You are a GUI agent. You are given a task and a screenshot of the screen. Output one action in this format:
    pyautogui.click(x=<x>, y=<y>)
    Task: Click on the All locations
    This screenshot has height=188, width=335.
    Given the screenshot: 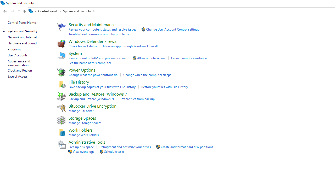 What is the action you would take?
    pyautogui.click(x=32, y=11)
    